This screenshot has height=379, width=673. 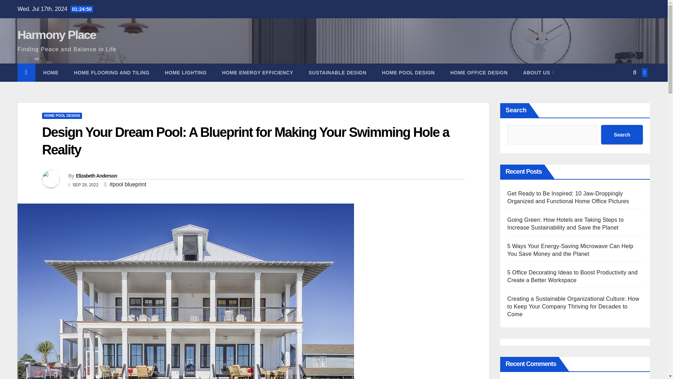 What do you see at coordinates (479, 73) in the screenshot?
I see `HOME OFFICE DESIGN` at bounding box center [479, 73].